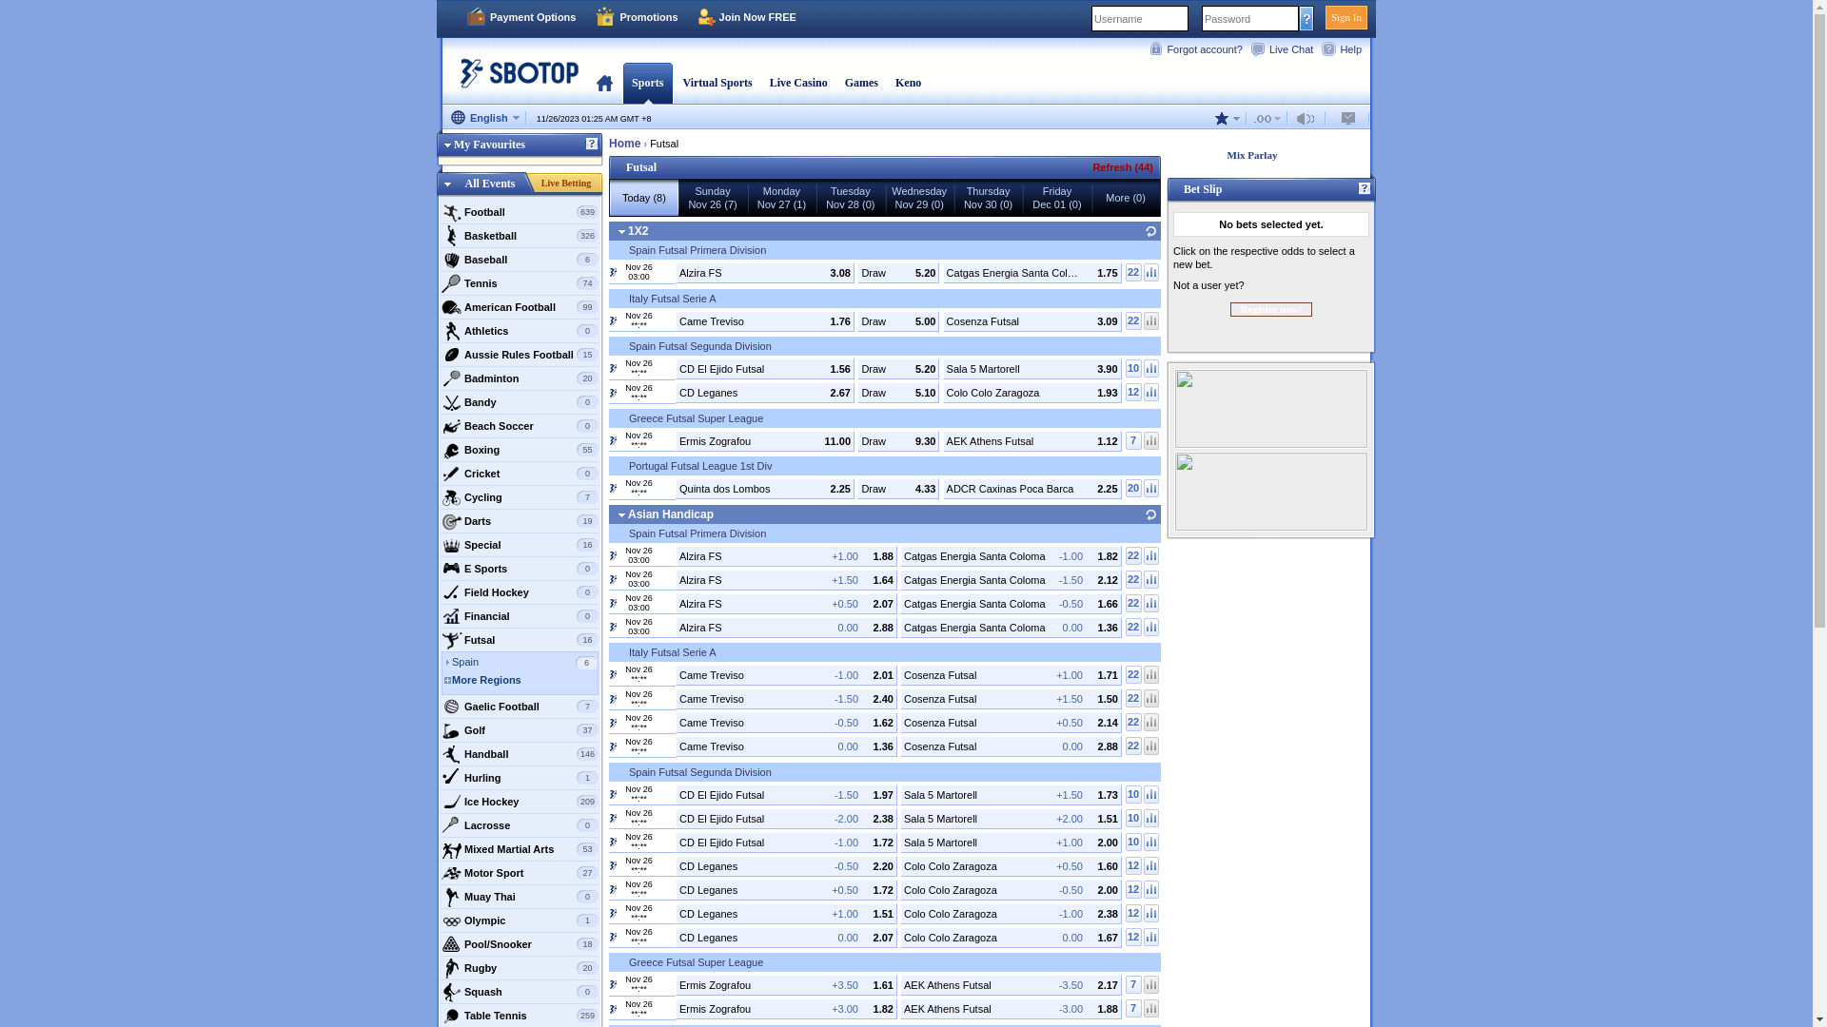  What do you see at coordinates (1134, 698) in the screenshot?
I see `22` at bounding box center [1134, 698].